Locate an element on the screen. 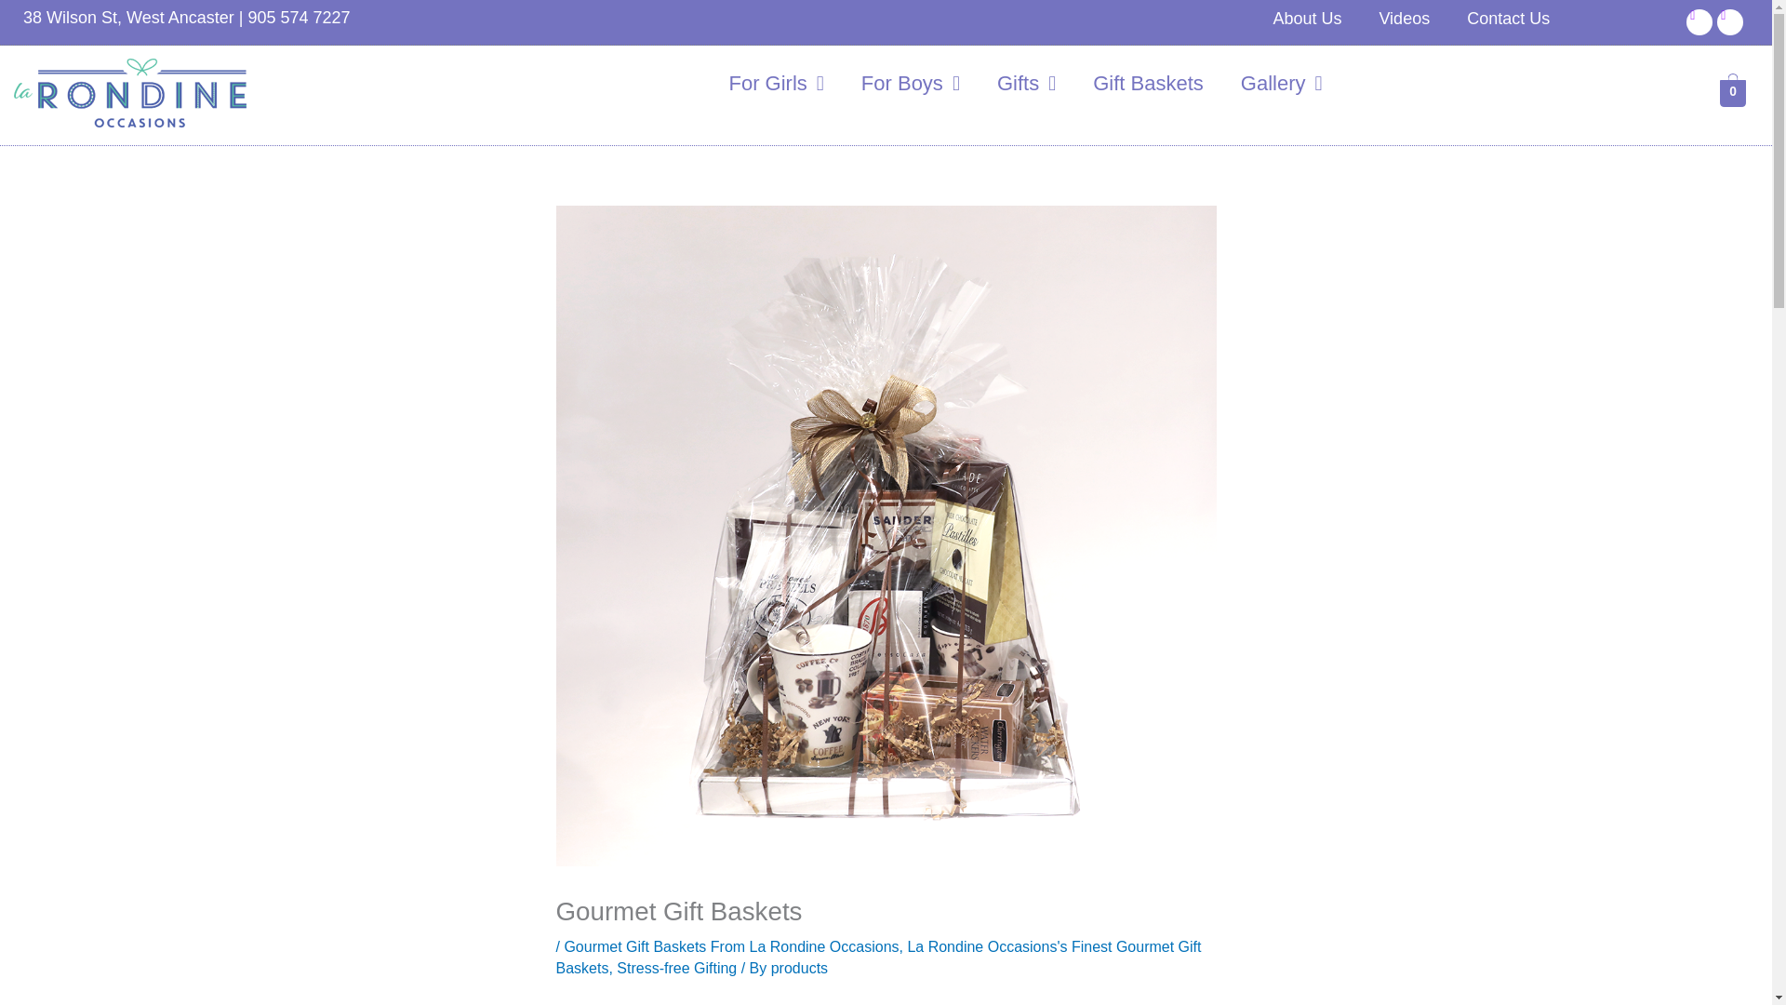  View all posts by products is located at coordinates (800, 968).